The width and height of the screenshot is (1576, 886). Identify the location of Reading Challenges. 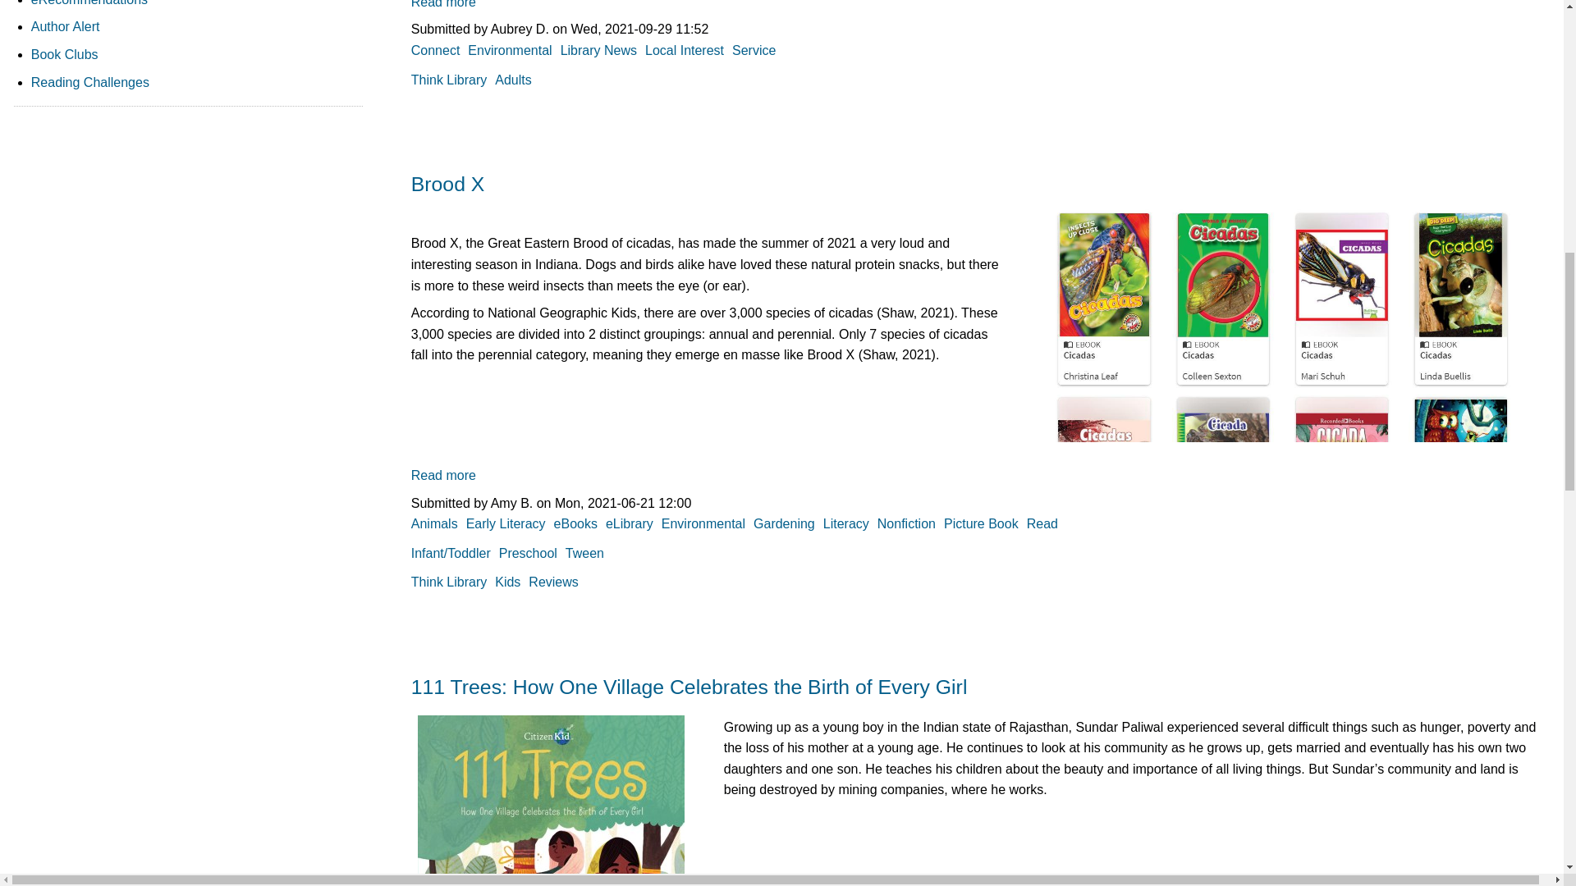
(90, 82).